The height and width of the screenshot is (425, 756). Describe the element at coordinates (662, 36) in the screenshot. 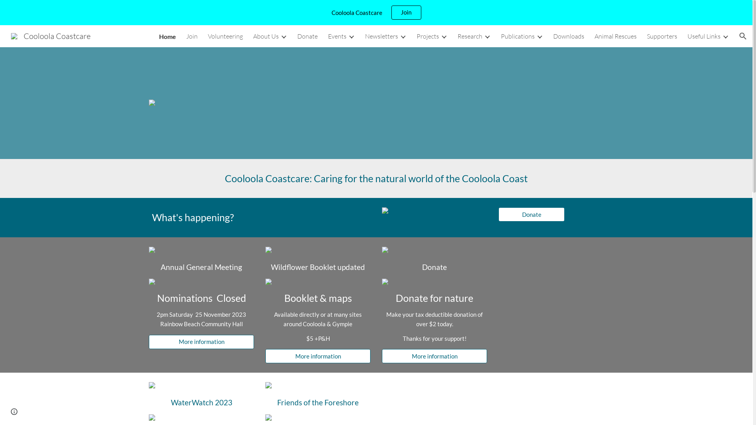

I see `Supporters` at that location.